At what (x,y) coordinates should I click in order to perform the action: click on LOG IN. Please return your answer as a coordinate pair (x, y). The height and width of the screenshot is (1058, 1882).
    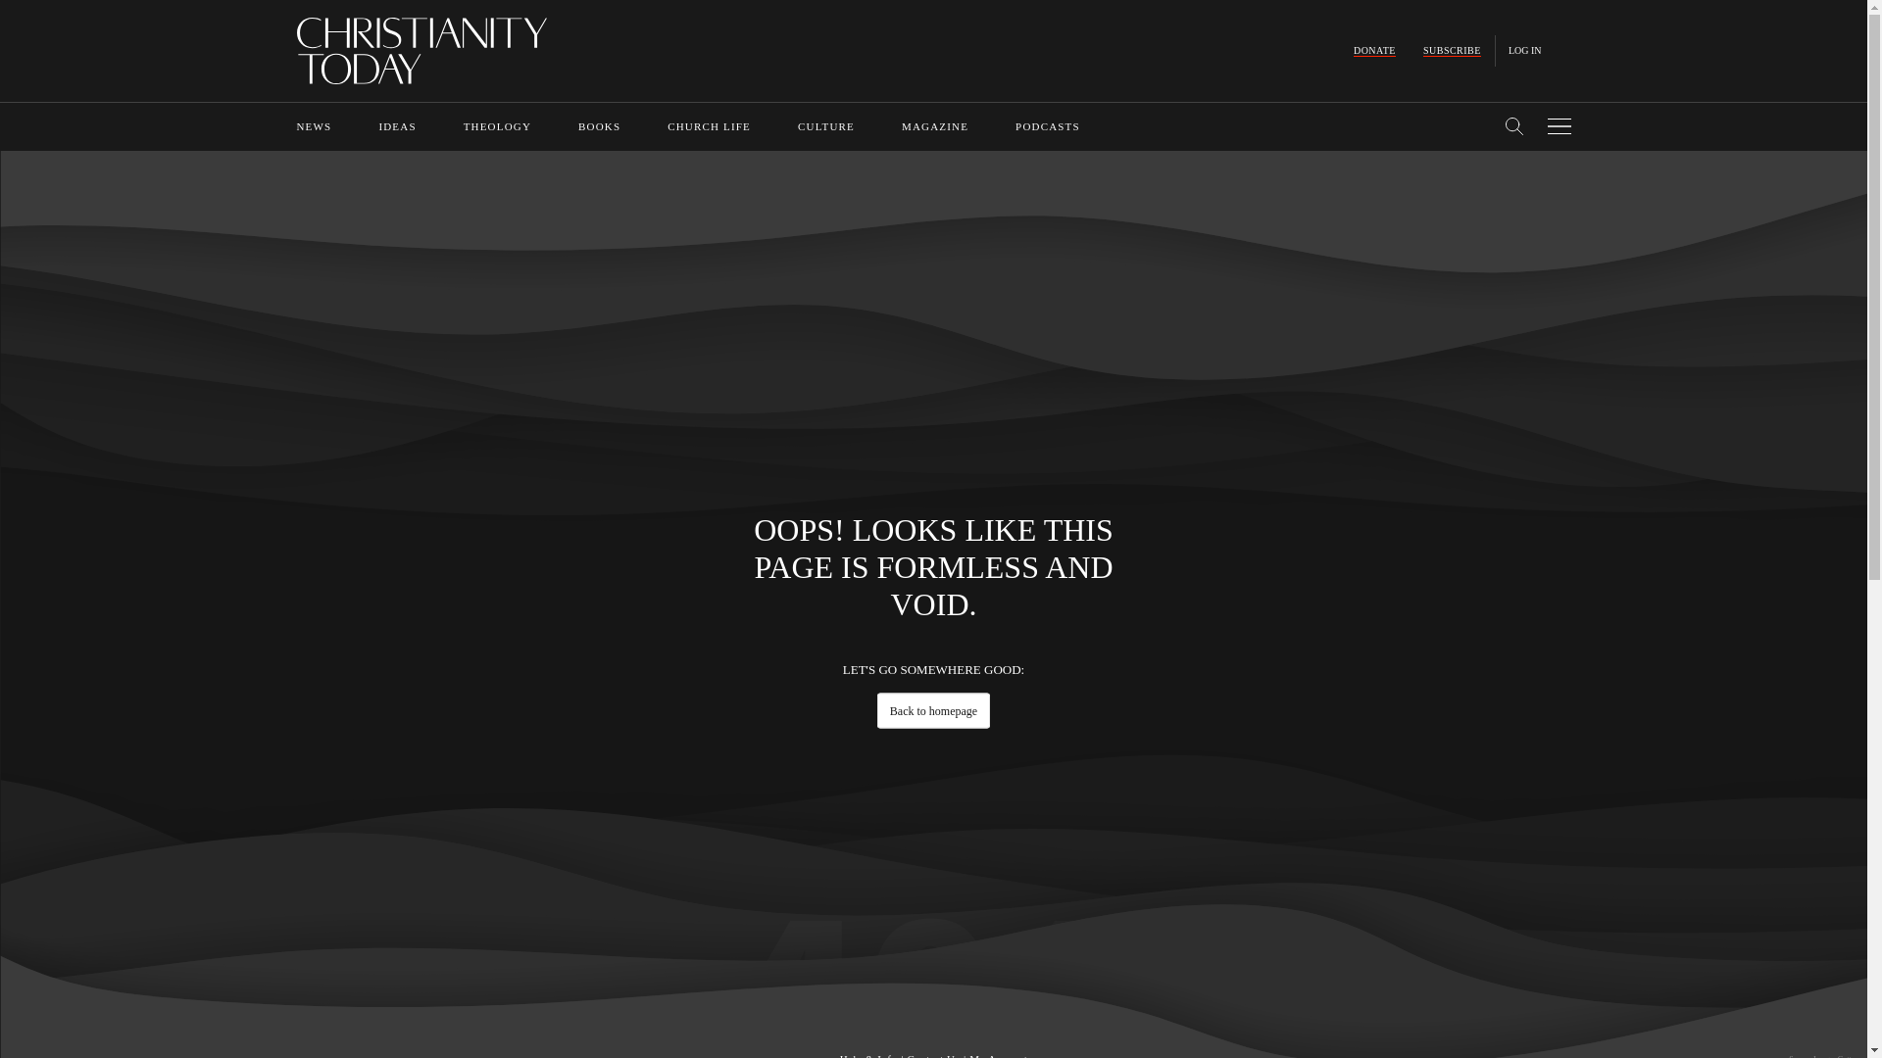
    Looking at the image, I should click on (1525, 51).